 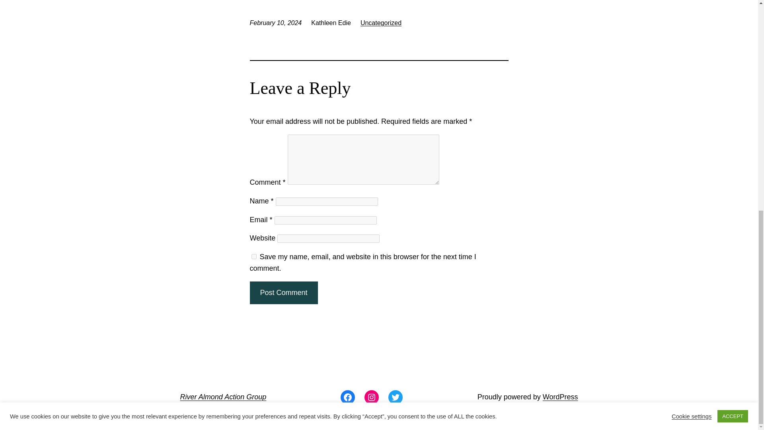 What do you see at coordinates (348, 397) in the screenshot?
I see `Facebook` at bounding box center [348, 397].